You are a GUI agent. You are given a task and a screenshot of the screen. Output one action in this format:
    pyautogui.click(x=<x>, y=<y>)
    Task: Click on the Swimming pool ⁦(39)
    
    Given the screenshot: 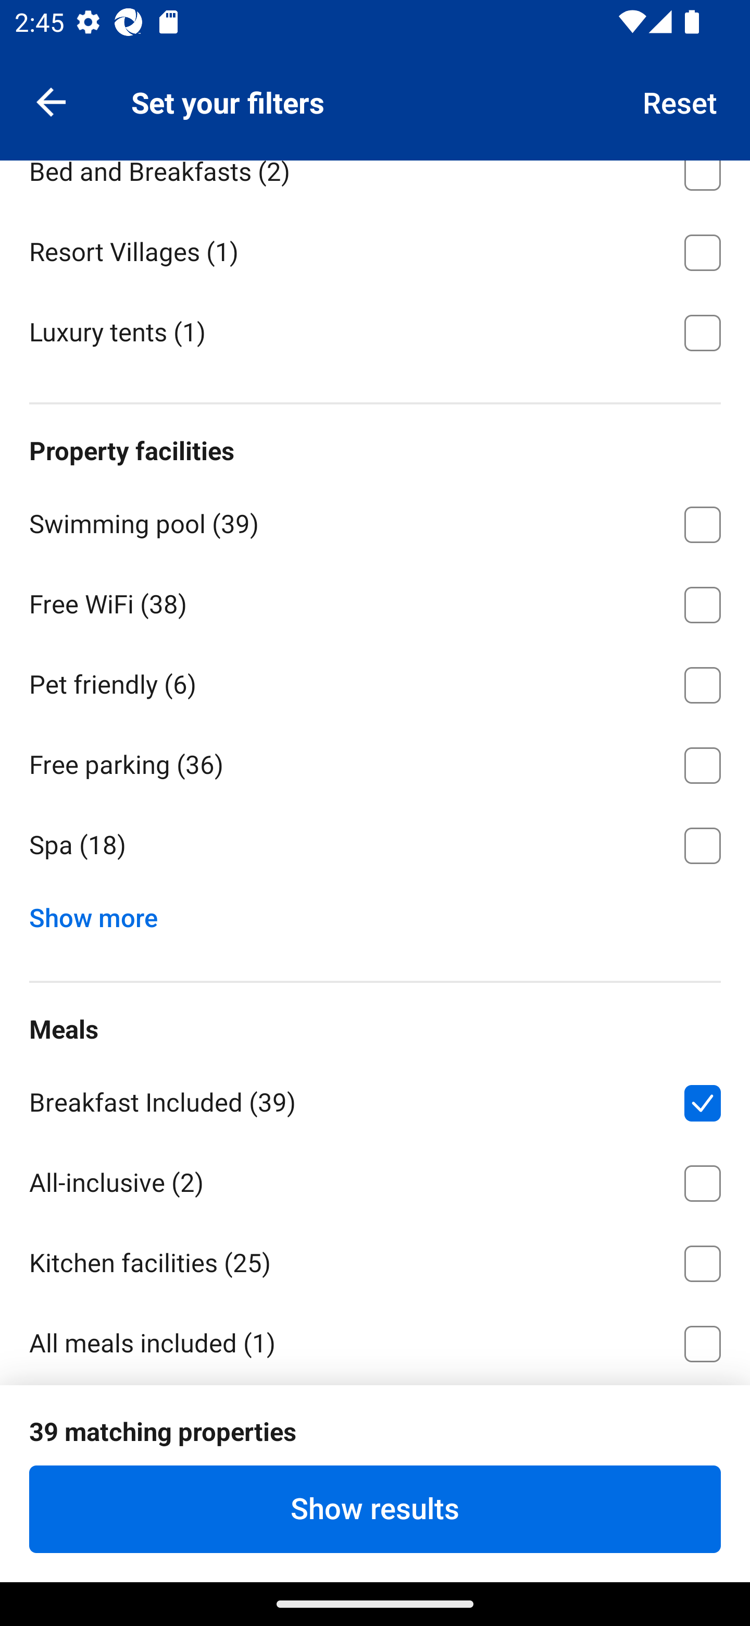 What is the action you would take?
    pyautogui.click(x=375, y=521)
    